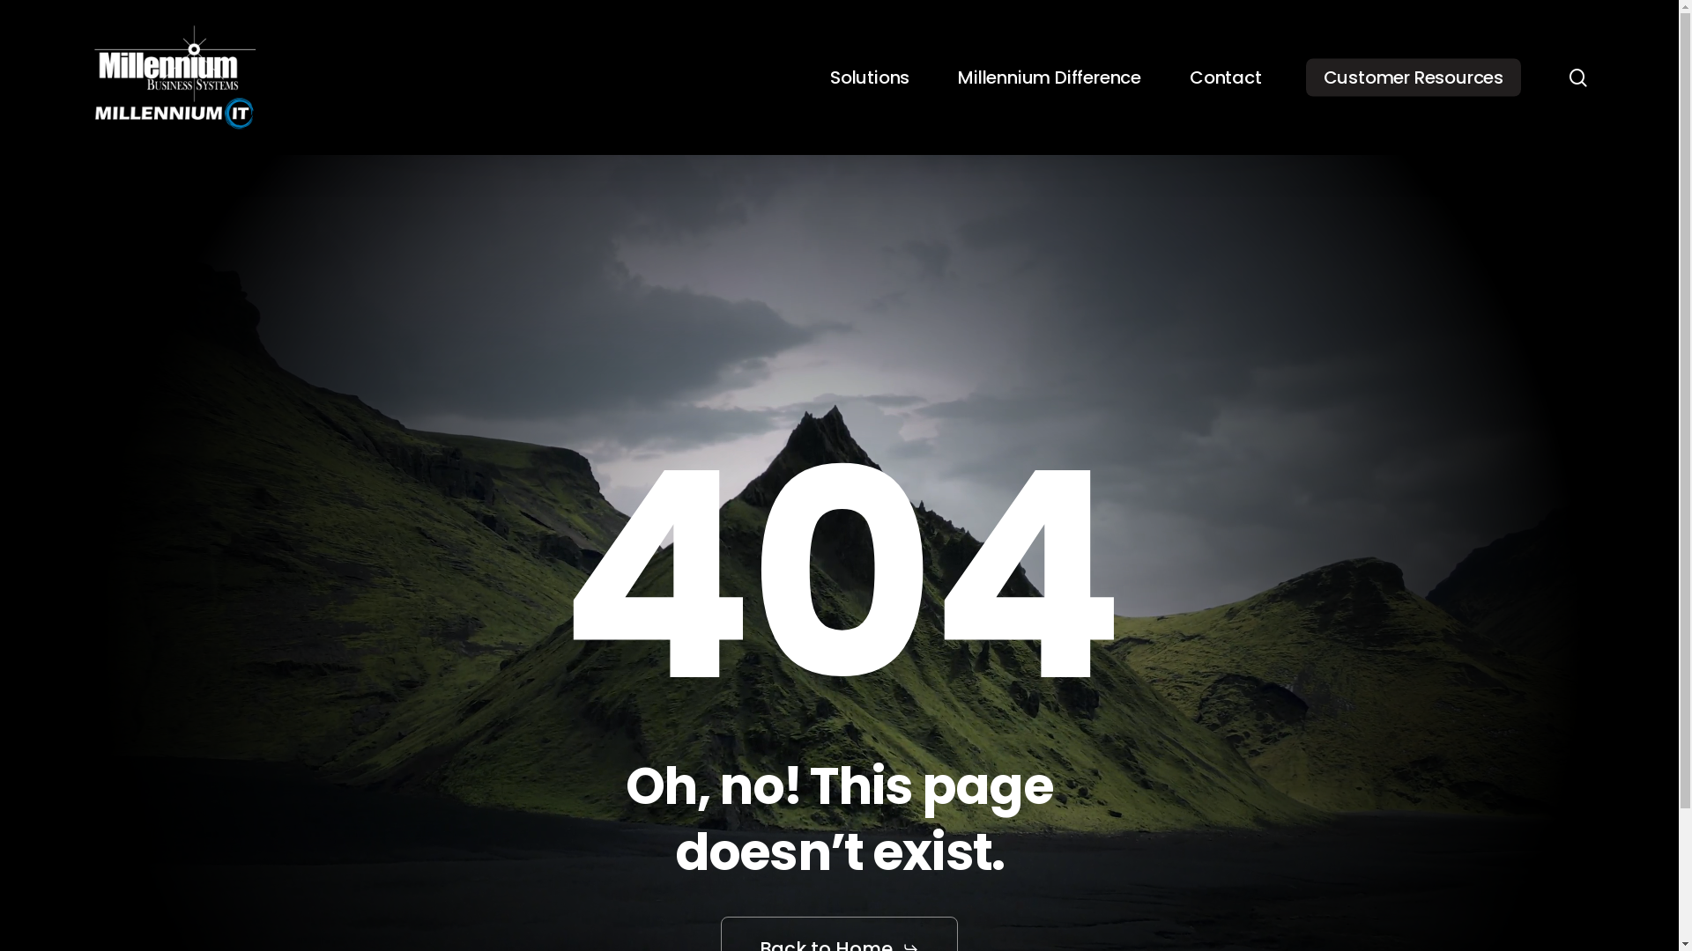 The width and height of the screenshot is (1692, 951). Describe the element at coordinates (1577, 77) in the screenshot. I see `search` at that location.